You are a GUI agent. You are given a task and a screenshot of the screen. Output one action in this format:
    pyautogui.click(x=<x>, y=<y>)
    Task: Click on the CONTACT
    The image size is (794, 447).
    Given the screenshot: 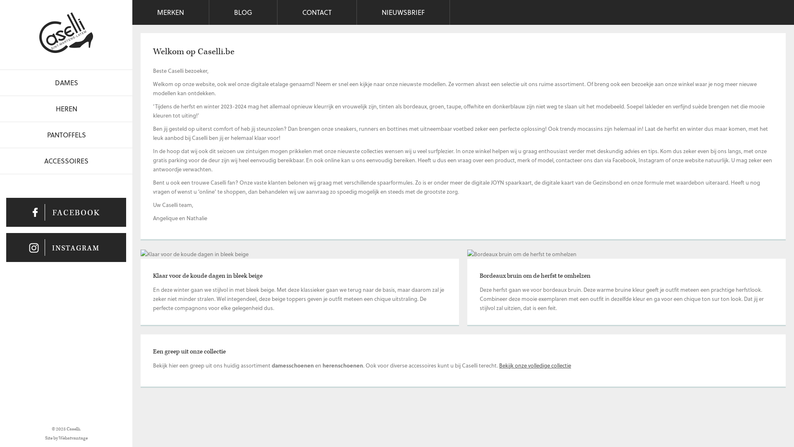 What is the action you would take?
    pyautogui.click(x=317, y=12)
    